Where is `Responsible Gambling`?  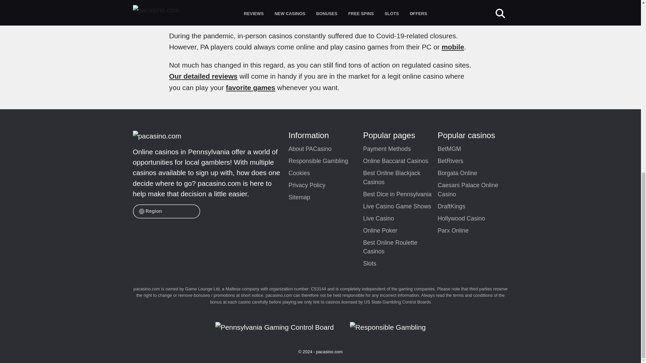
Responsible Gambling is located at coordinates (326, 161).